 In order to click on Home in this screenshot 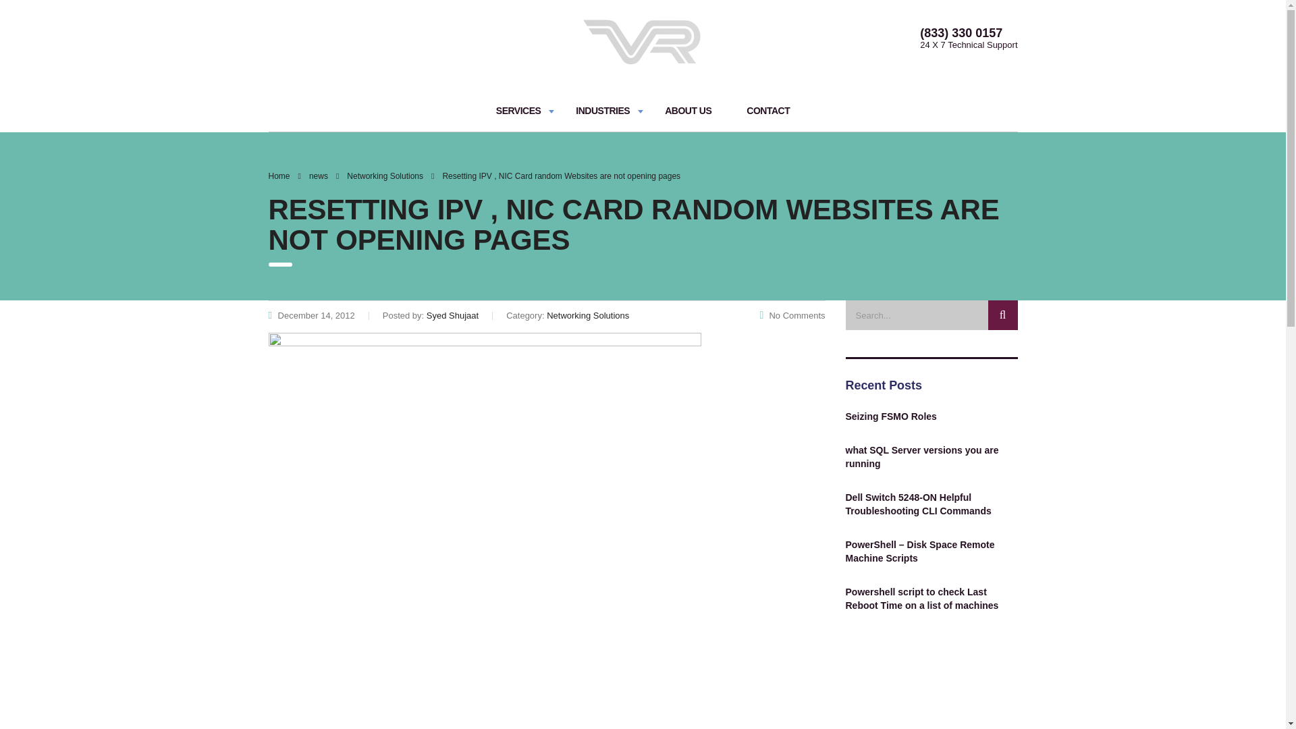, I will do `click(279, 175)`.